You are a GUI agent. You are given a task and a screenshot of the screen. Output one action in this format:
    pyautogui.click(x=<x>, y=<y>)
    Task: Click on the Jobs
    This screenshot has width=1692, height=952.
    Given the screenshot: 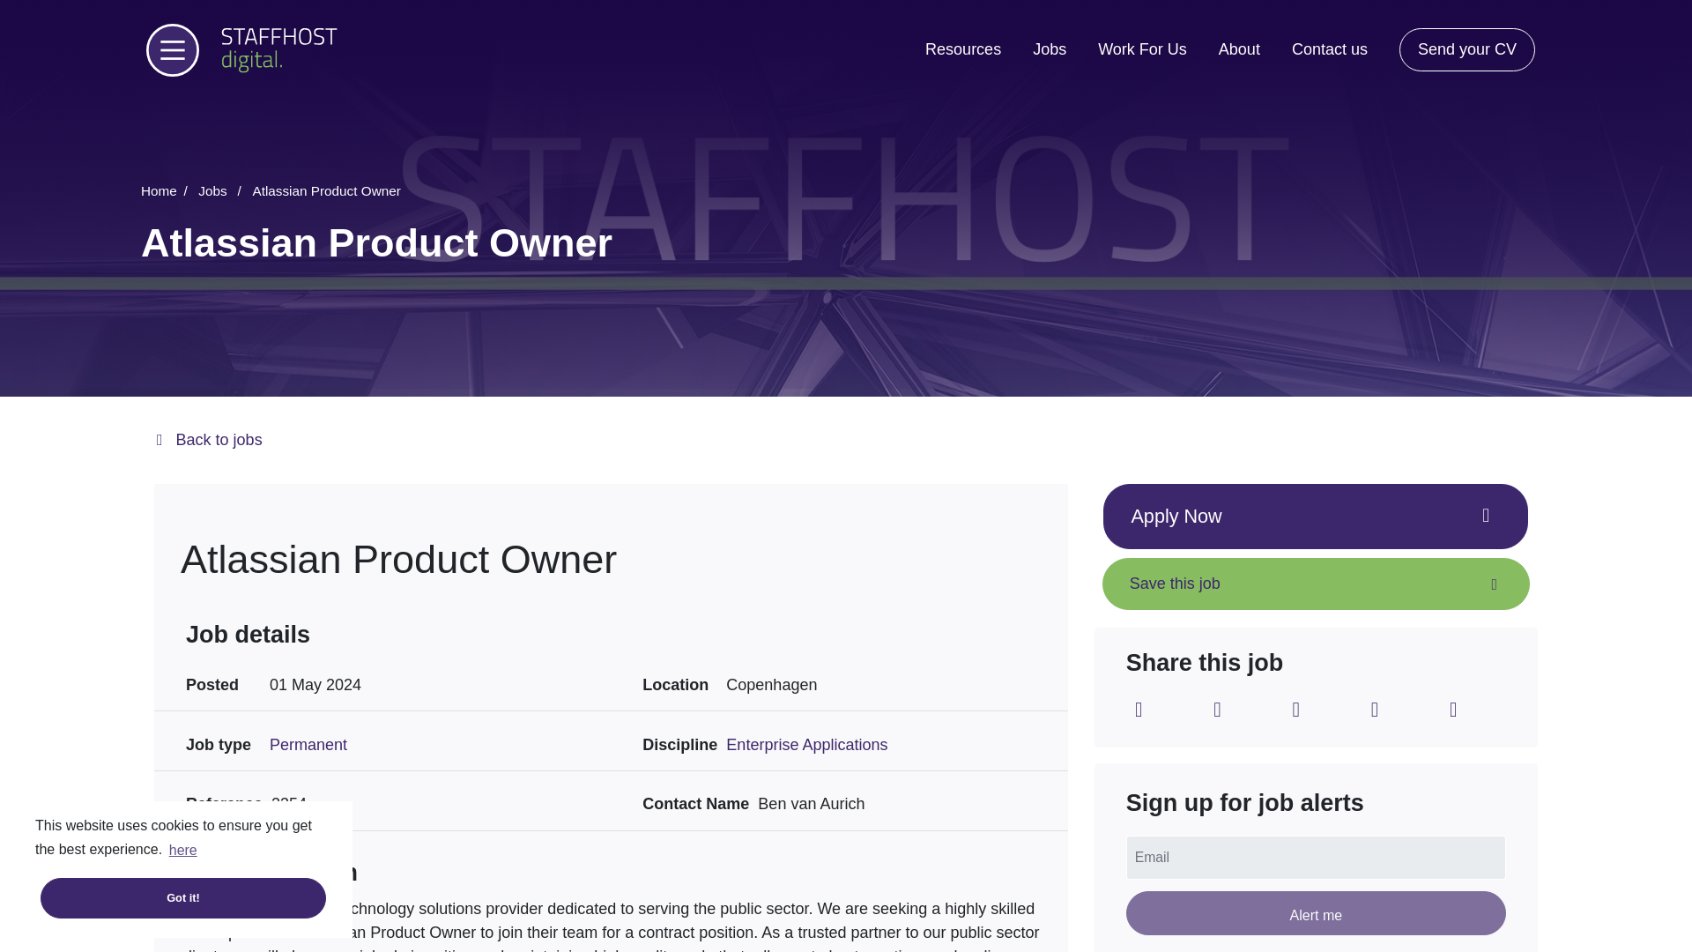 What is the action you would take?
    pyautogui.click(x=1049, y=49)
    